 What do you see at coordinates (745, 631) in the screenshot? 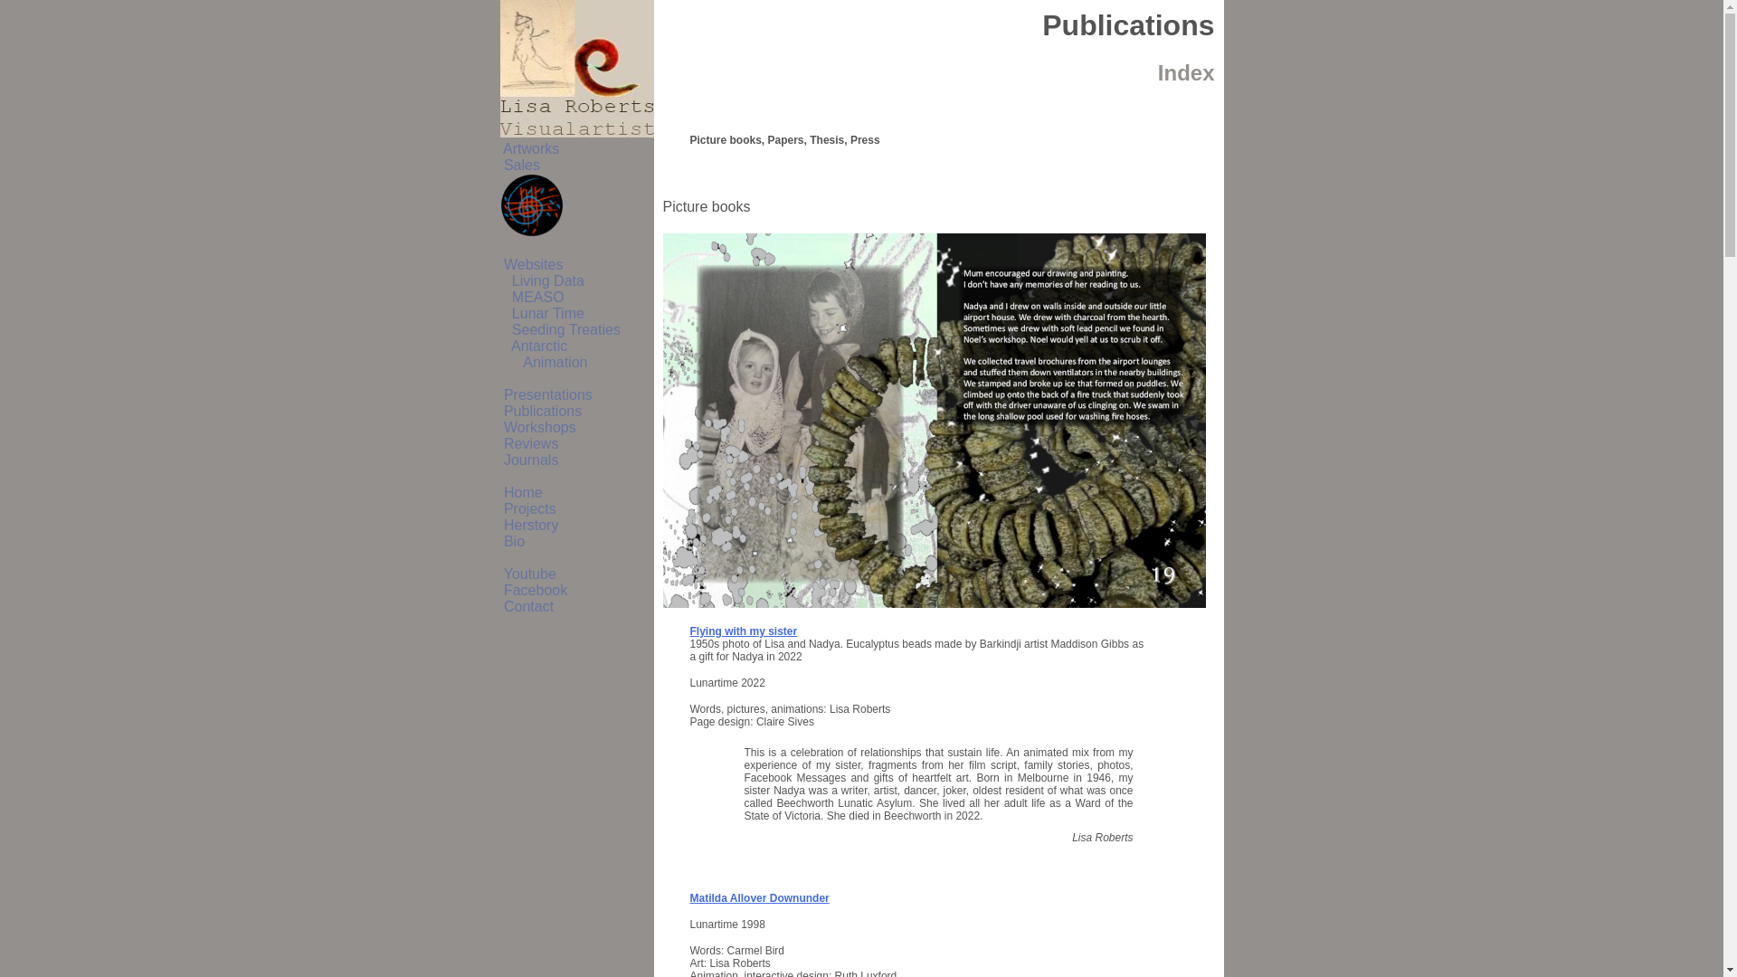
I see `Flying with my sister` at bounding box center [745, 631].